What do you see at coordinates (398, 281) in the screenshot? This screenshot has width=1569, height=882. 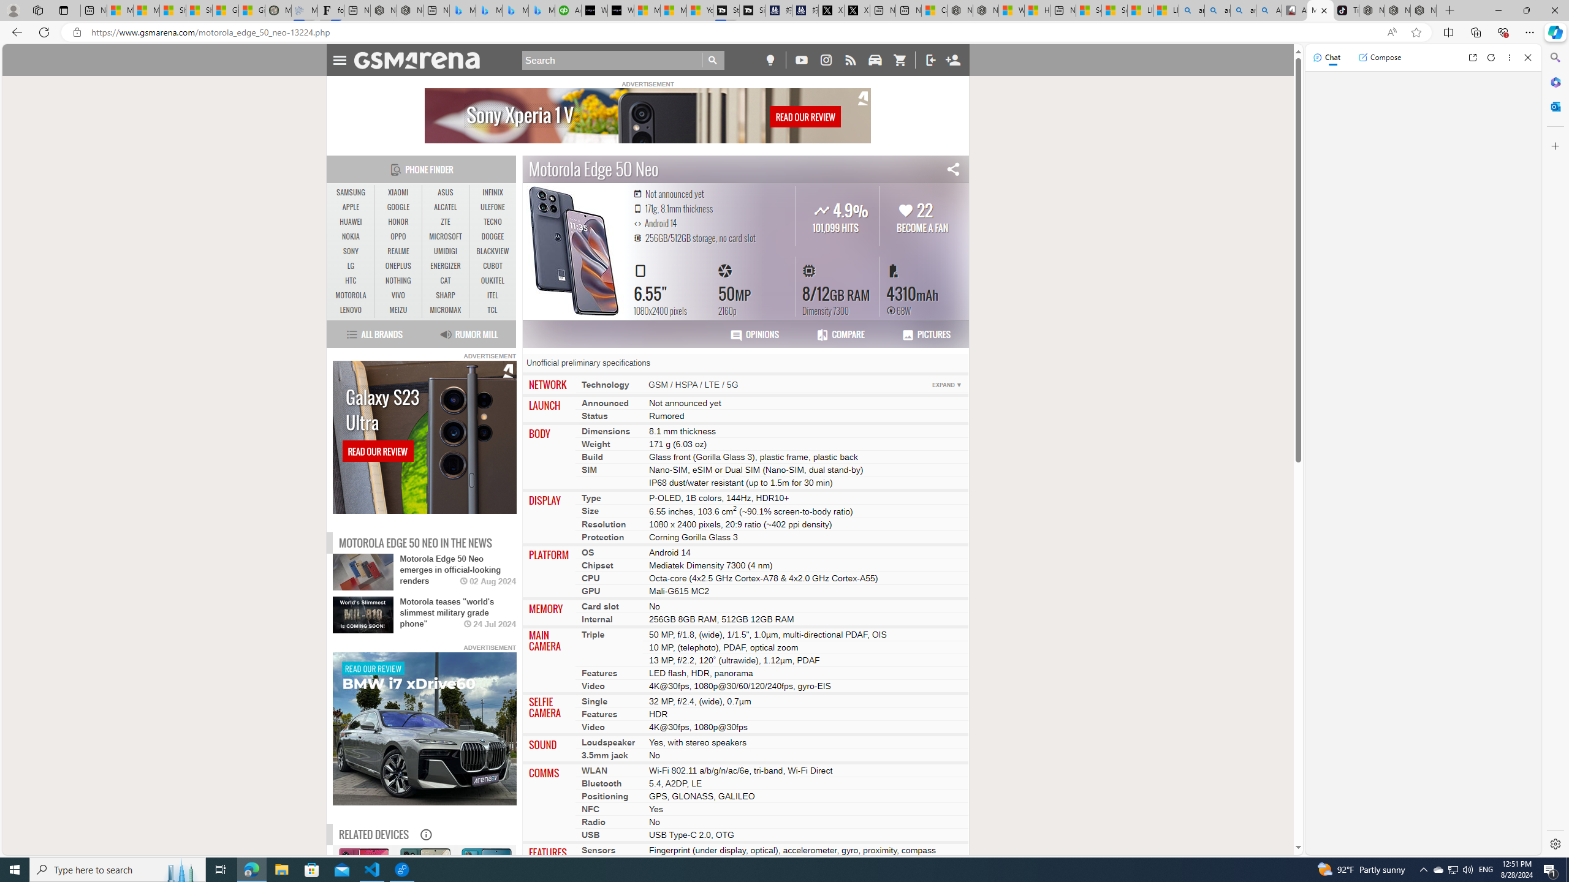 I see `NOTHING` at bounding box center [398, 281].